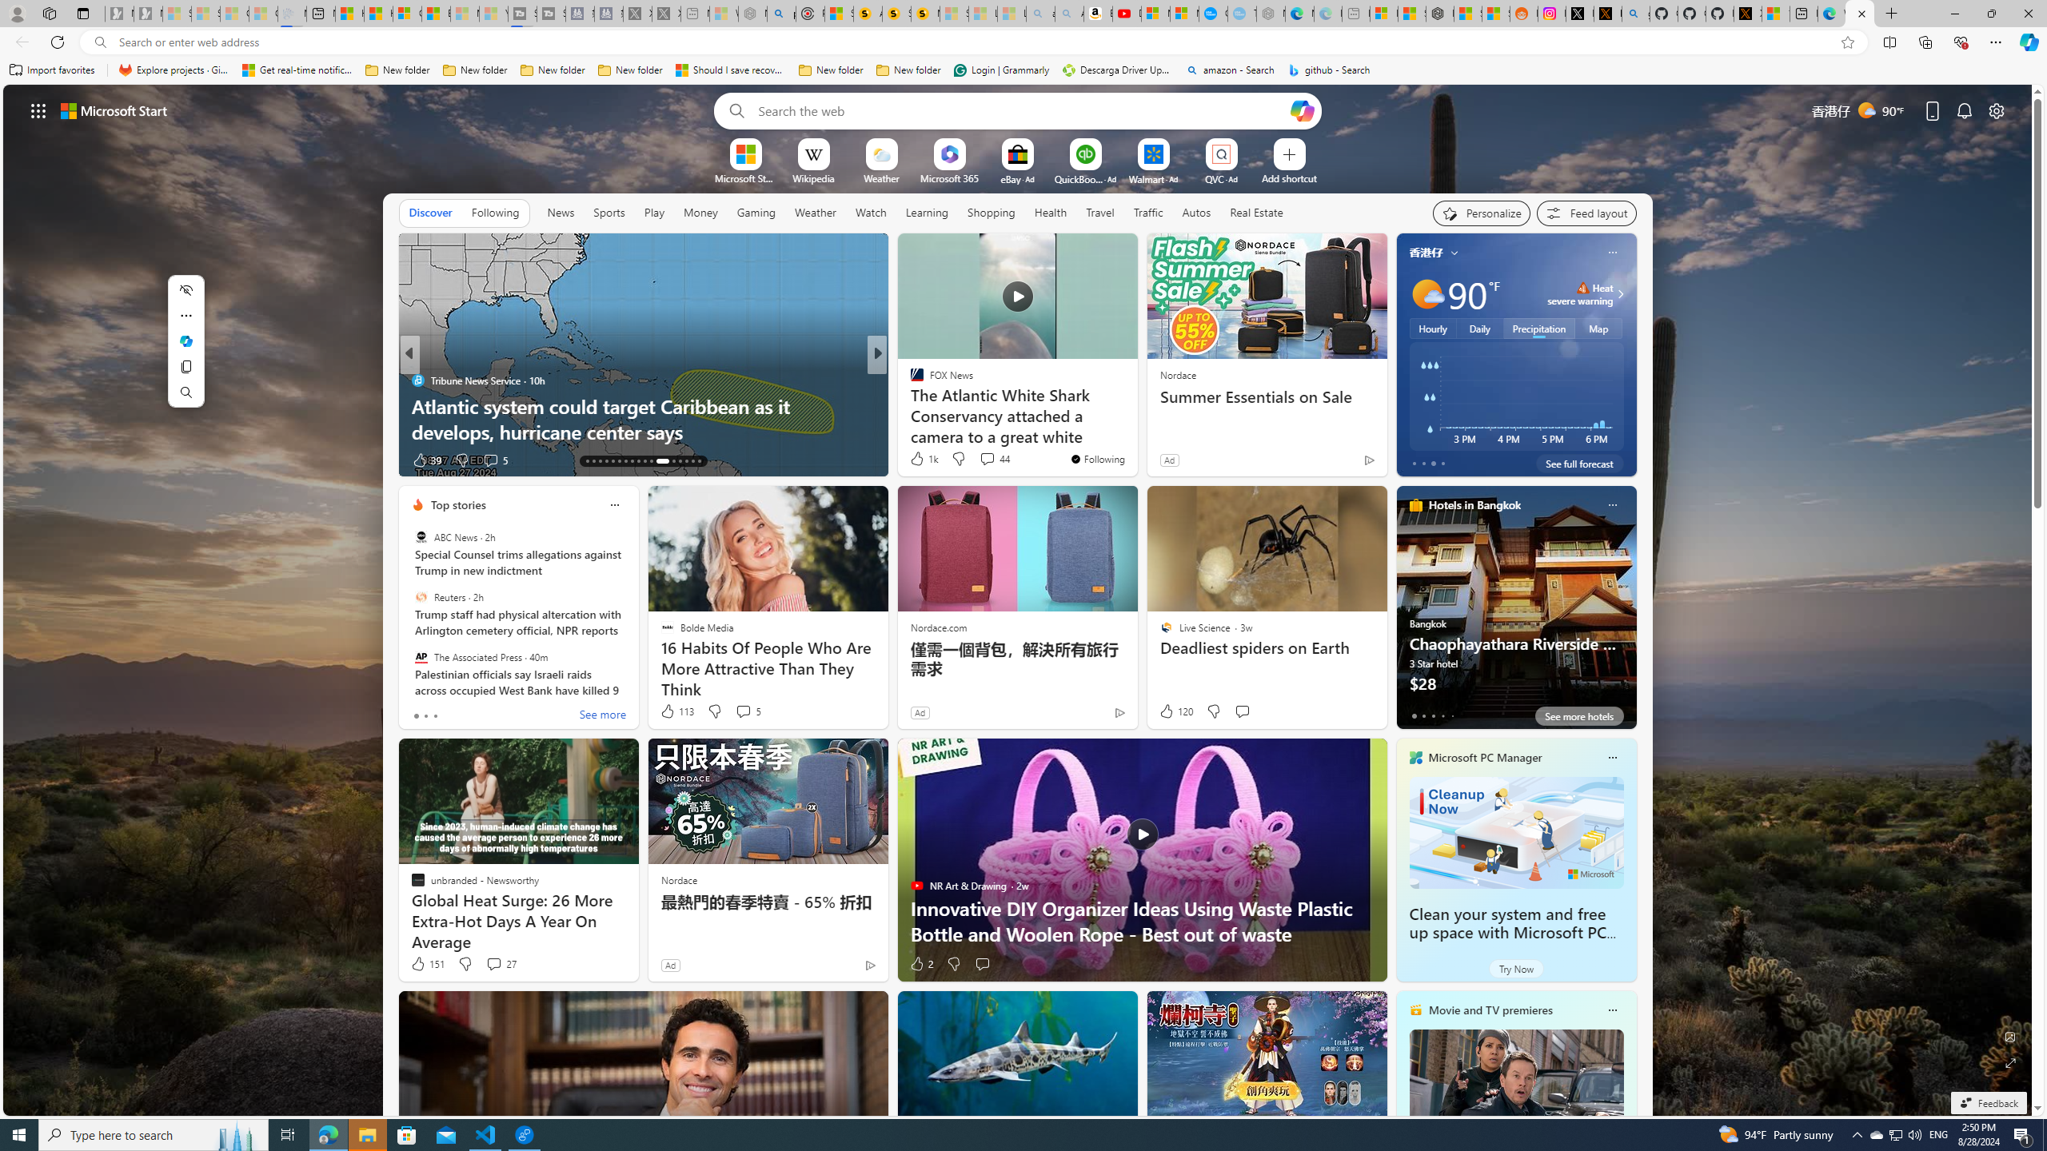 This screenshot has height=1151, width=2047. Describe the element at coordinates (1271, 14) in the screenshot. I see `Nordace - Nordace has arrived Hong Kong - Sleeping` at that location.